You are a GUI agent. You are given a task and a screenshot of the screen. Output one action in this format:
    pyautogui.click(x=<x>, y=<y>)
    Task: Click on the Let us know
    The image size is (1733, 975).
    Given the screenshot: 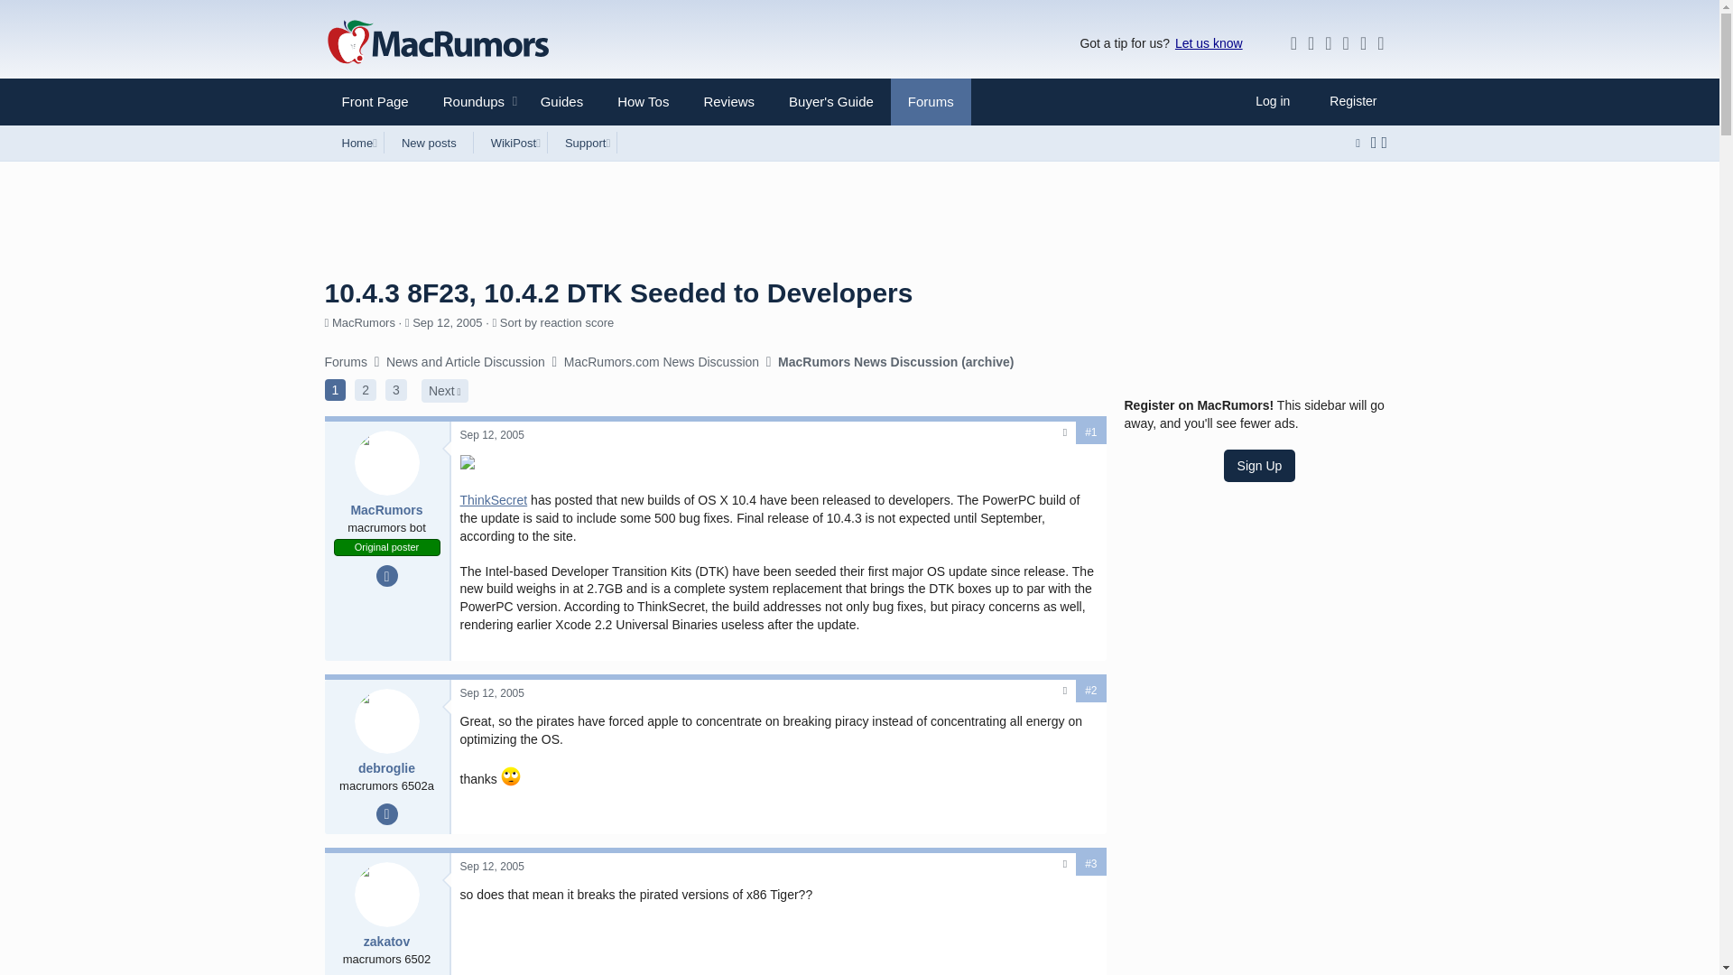 What is the action you would take?
    pyautogui.click(x=471, y=143)
    